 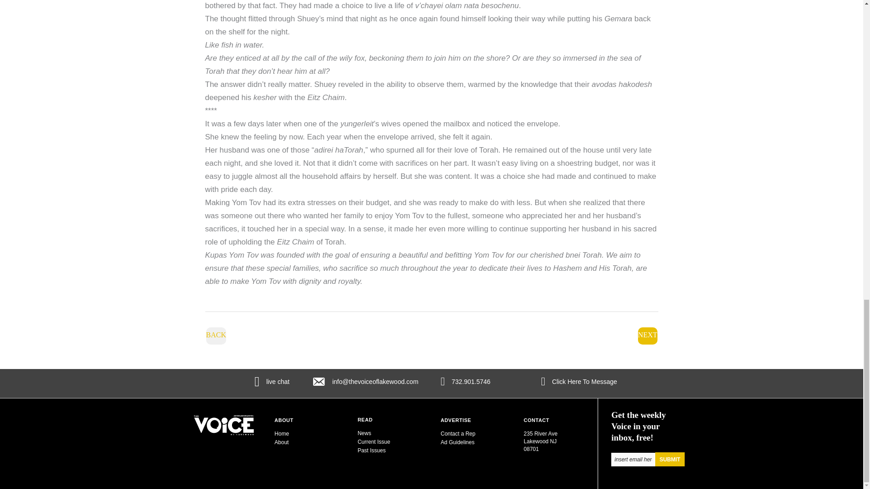 I want to click on BACK, so click(x=215, y=336).